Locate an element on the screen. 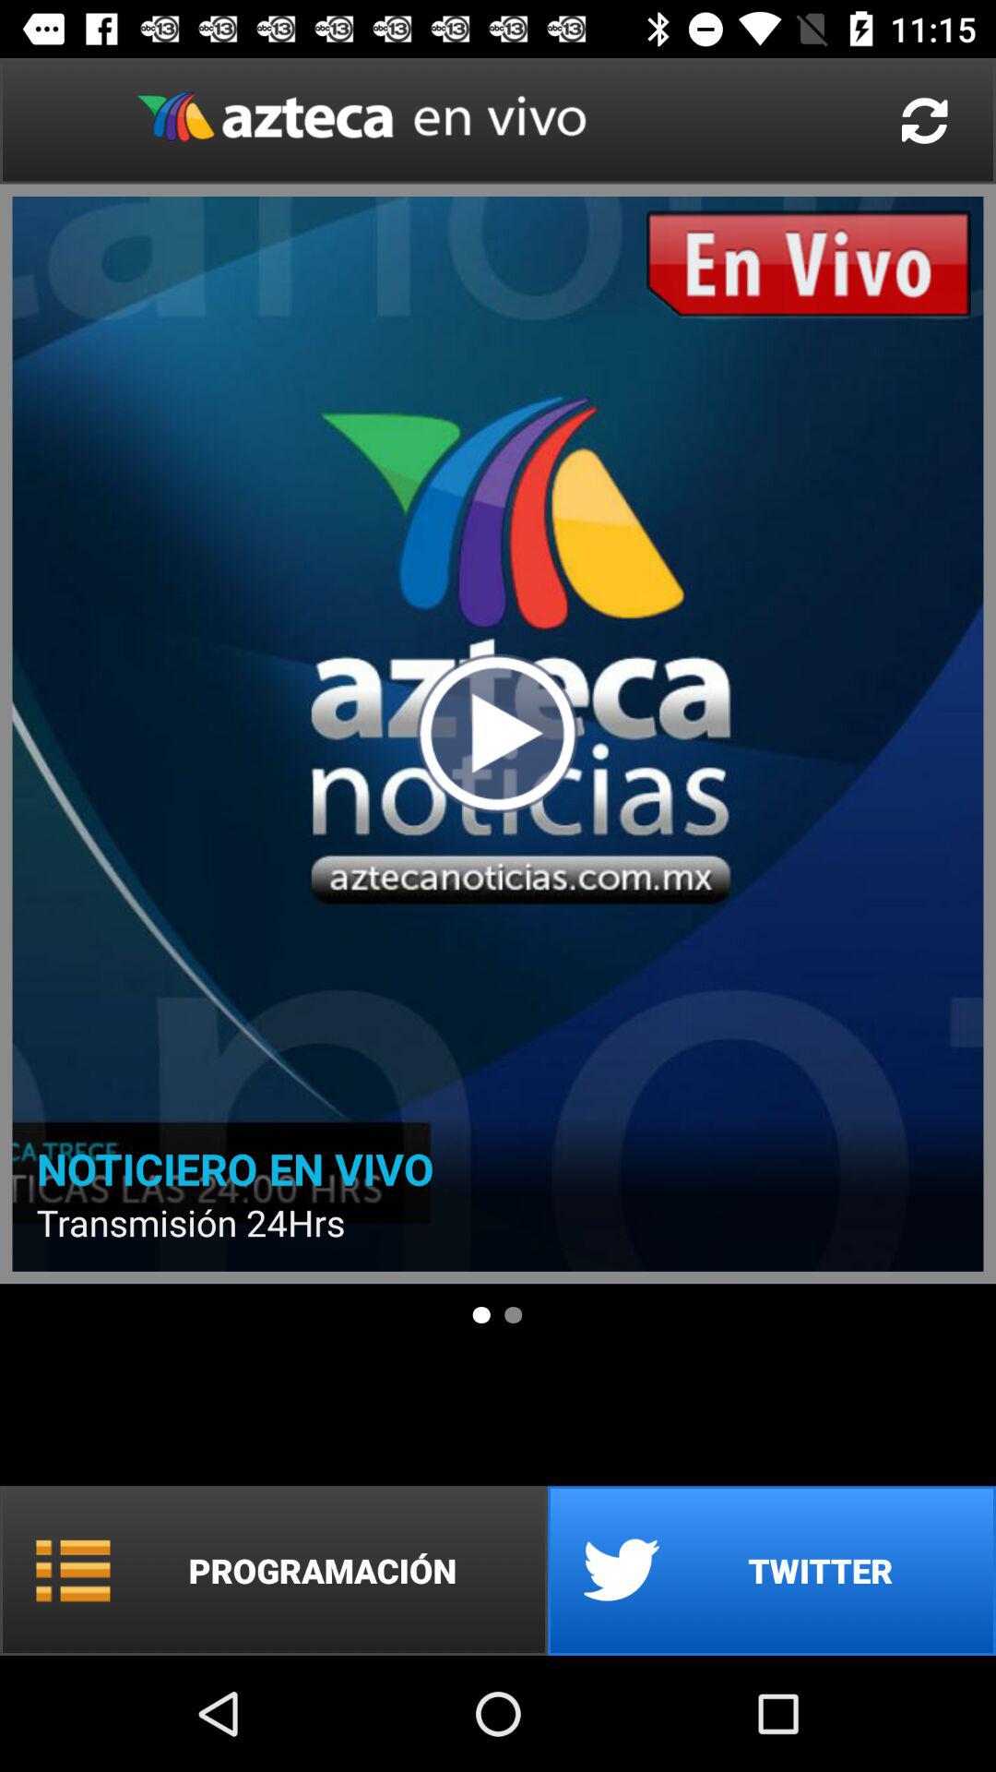  press button to the left of twitter item is located at coordinates (274, 1571).